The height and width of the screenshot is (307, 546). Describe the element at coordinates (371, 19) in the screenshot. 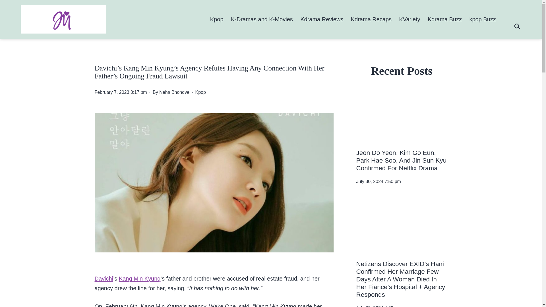

I see `Kdrama Recaps` at that location.